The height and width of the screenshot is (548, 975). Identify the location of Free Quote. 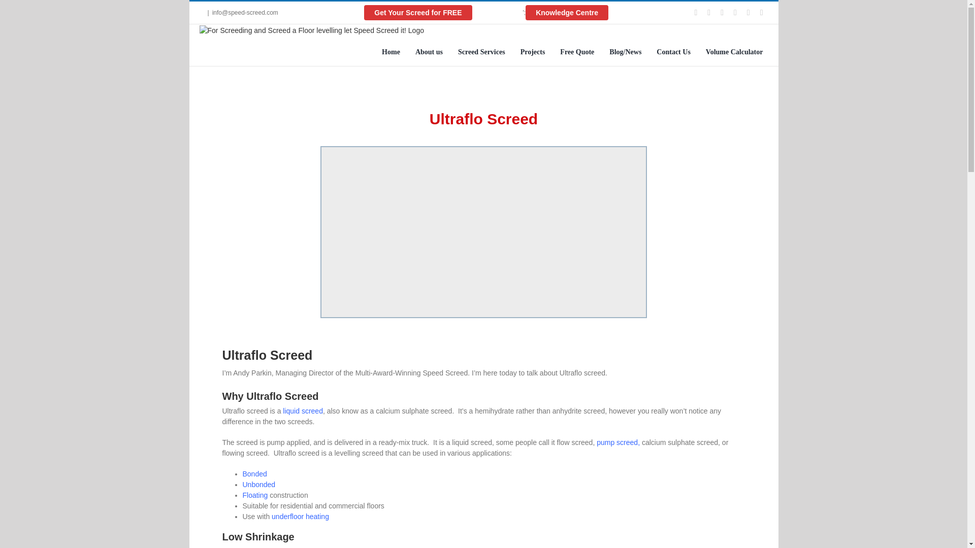
(577, 51).